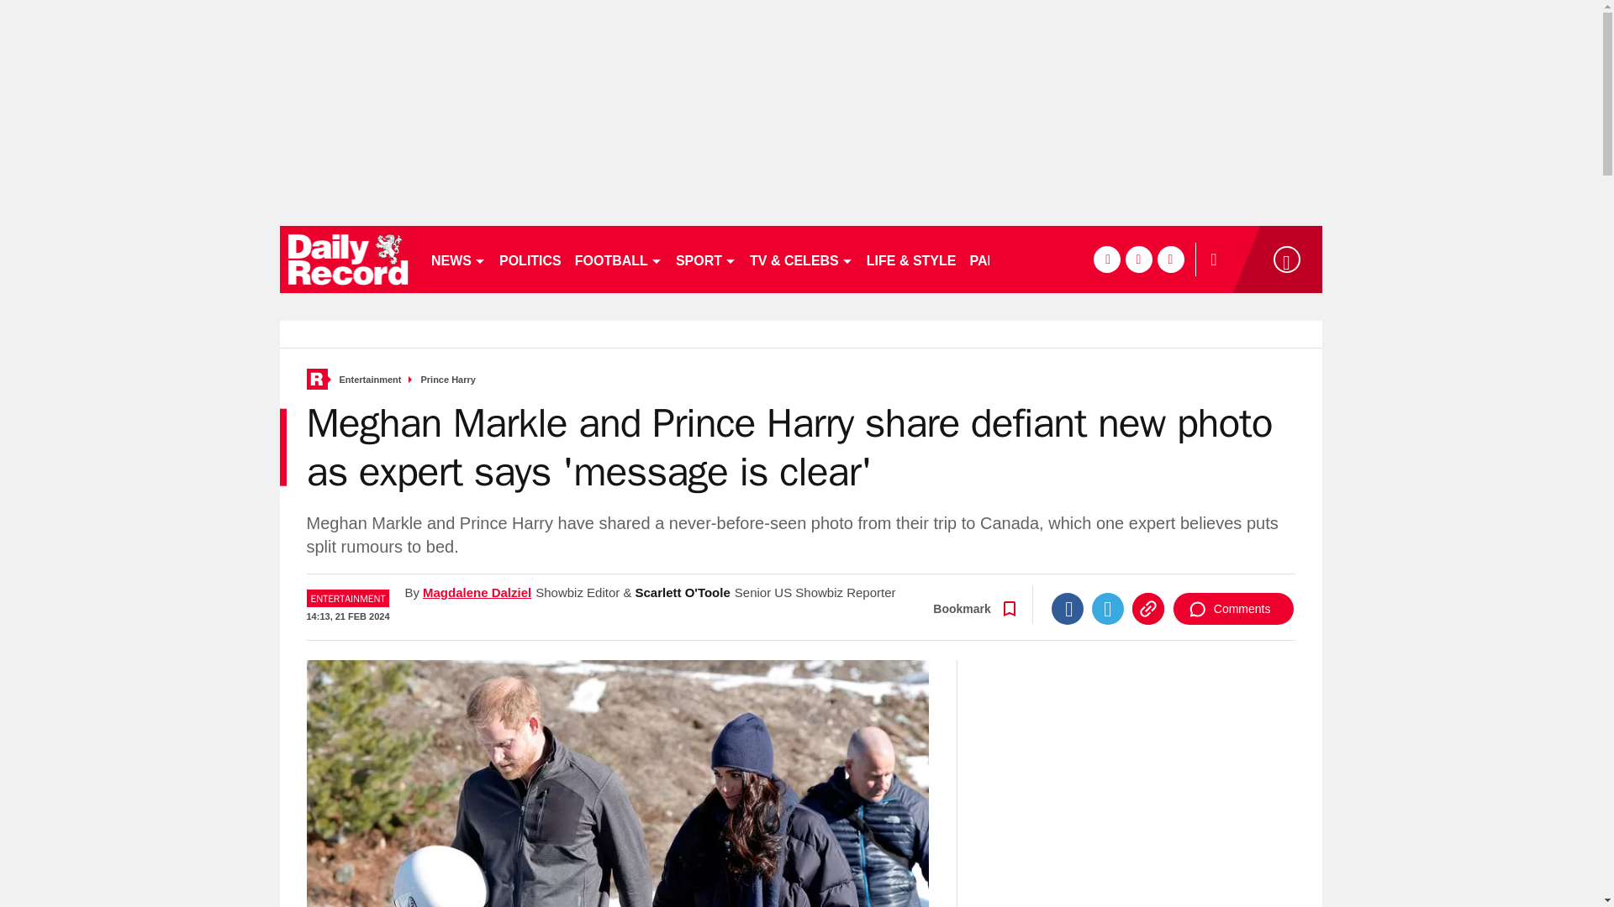  What do you see at coordinates (1233, 609) in the screenshot?
I see `Comments` at bounding box center [1233, 609].